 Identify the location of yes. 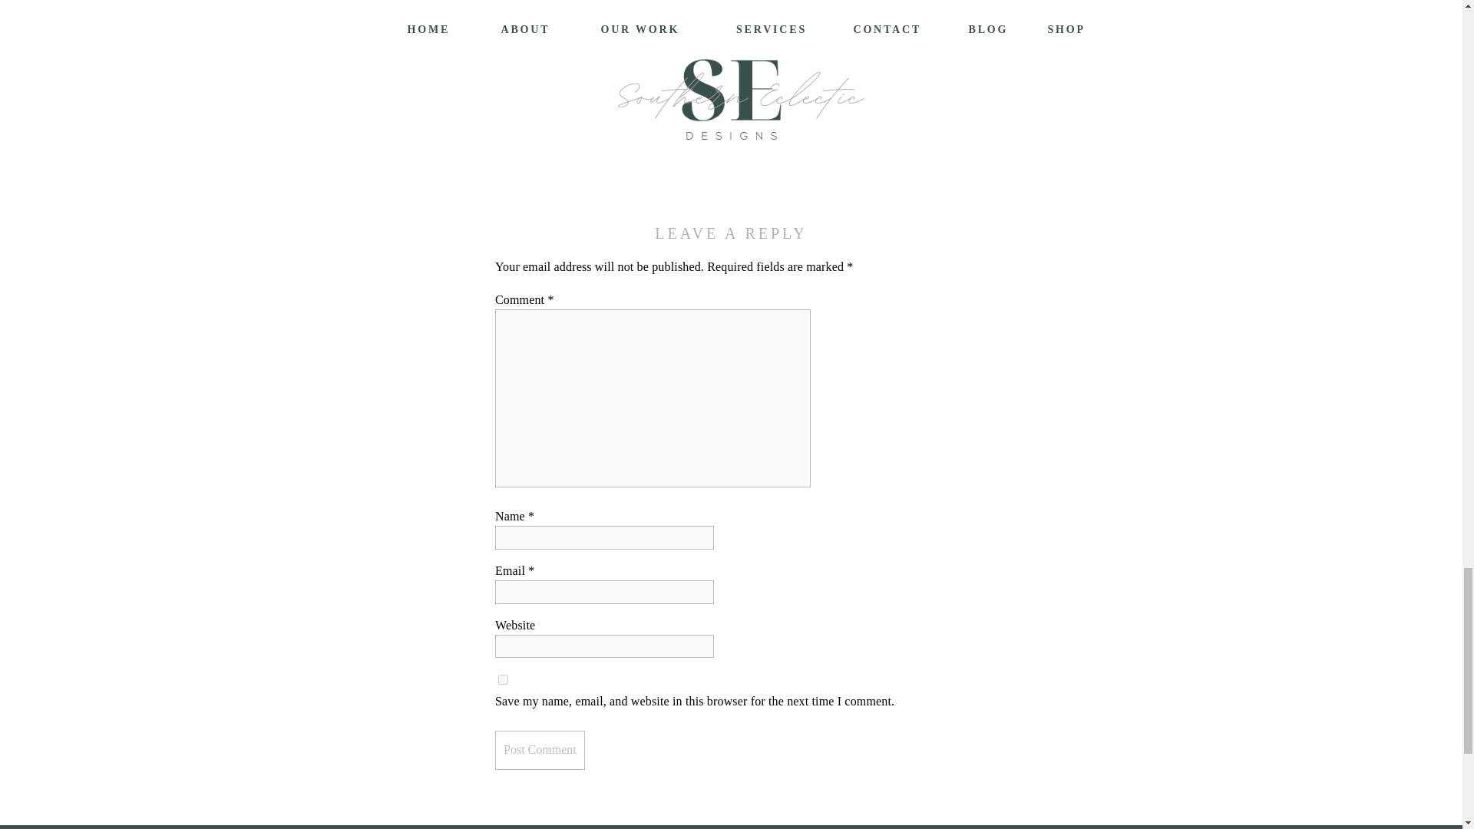
(503, 680).